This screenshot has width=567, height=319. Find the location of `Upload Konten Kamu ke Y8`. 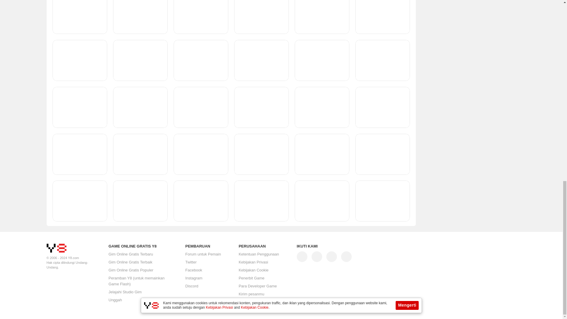

Upload Konten Kamu ke Y8 is located at coordinates (115, 300).